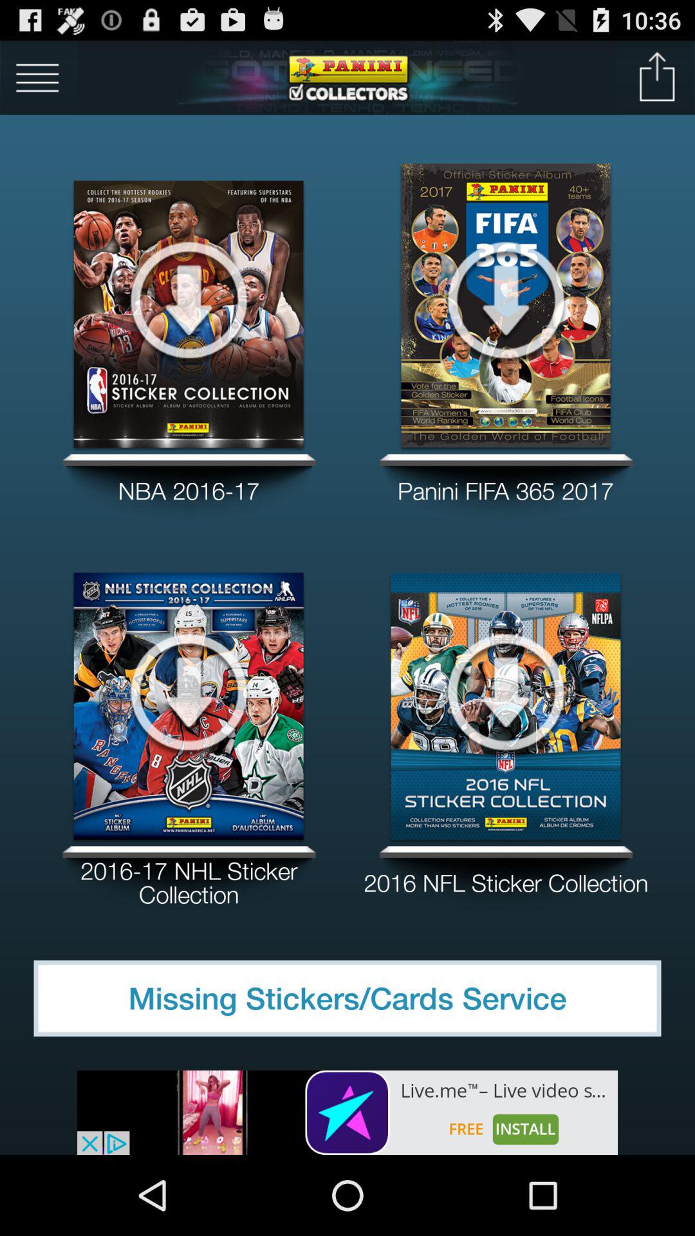  What do you see at coordinates (189, 878) in the screenshot?
I see `click on 201617 nhl sticker collection` at bounding box center [189, 878].